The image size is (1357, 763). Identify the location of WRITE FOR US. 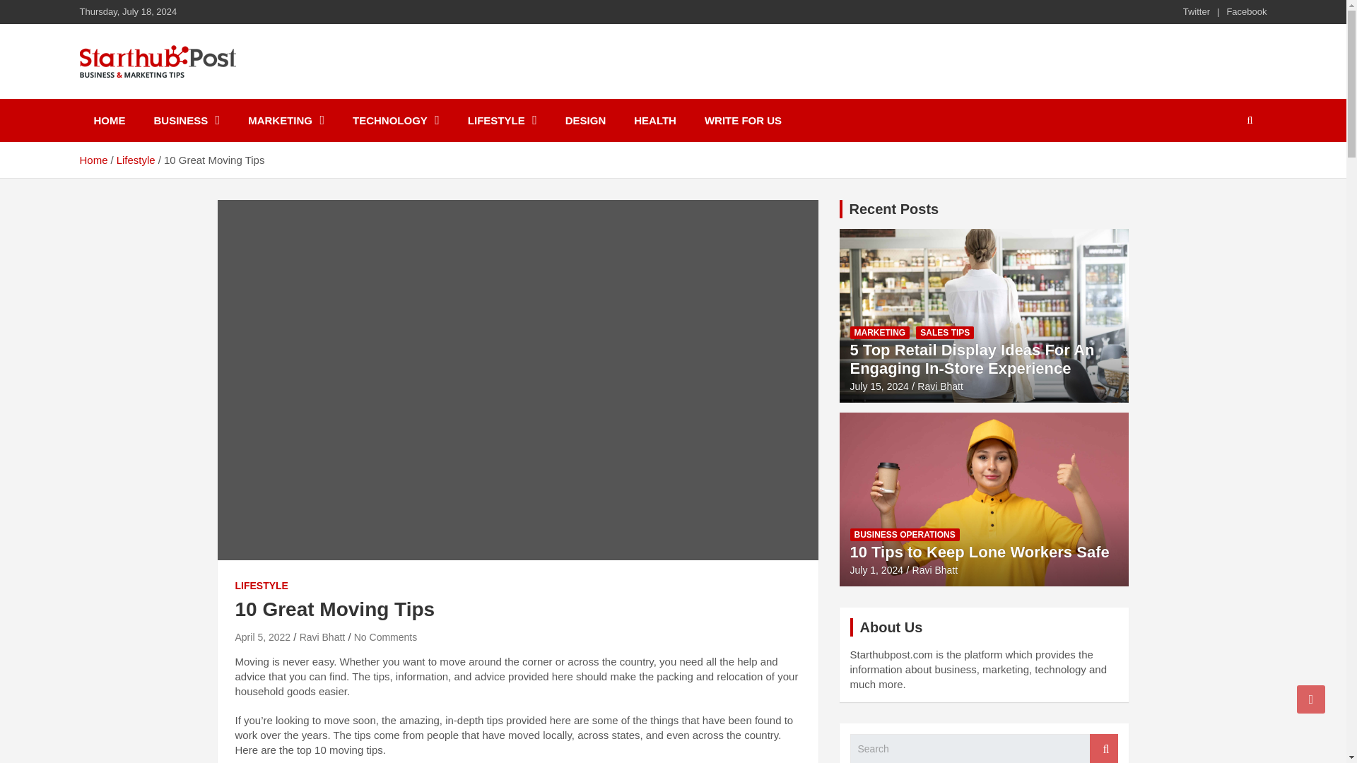
(743, 120).